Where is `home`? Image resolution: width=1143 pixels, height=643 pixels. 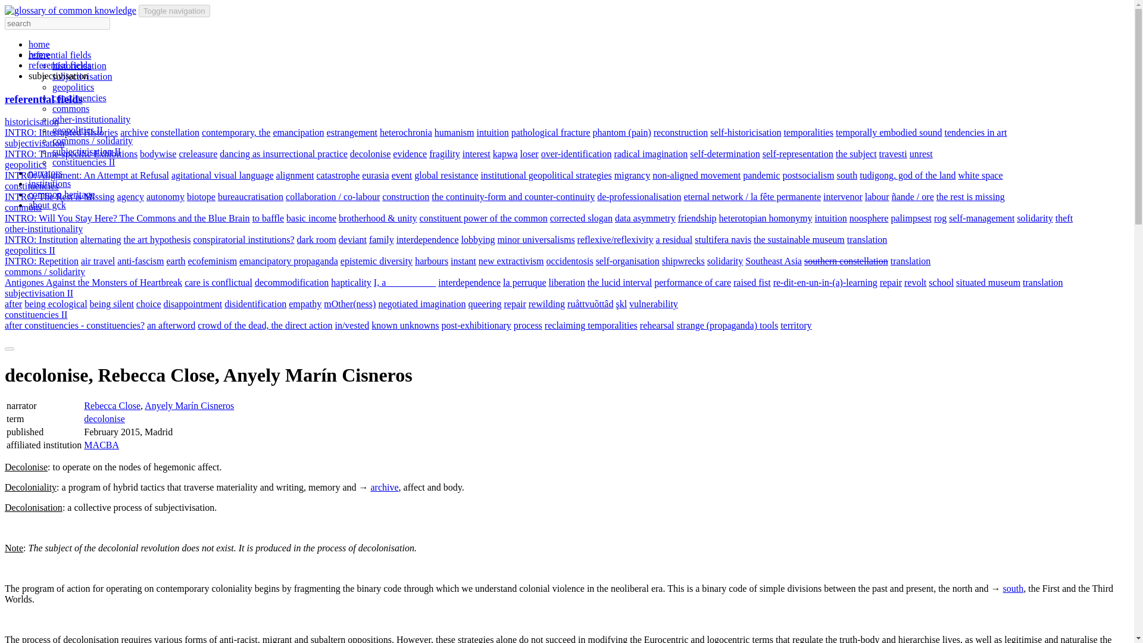
home is located at coordinates (39, 44).